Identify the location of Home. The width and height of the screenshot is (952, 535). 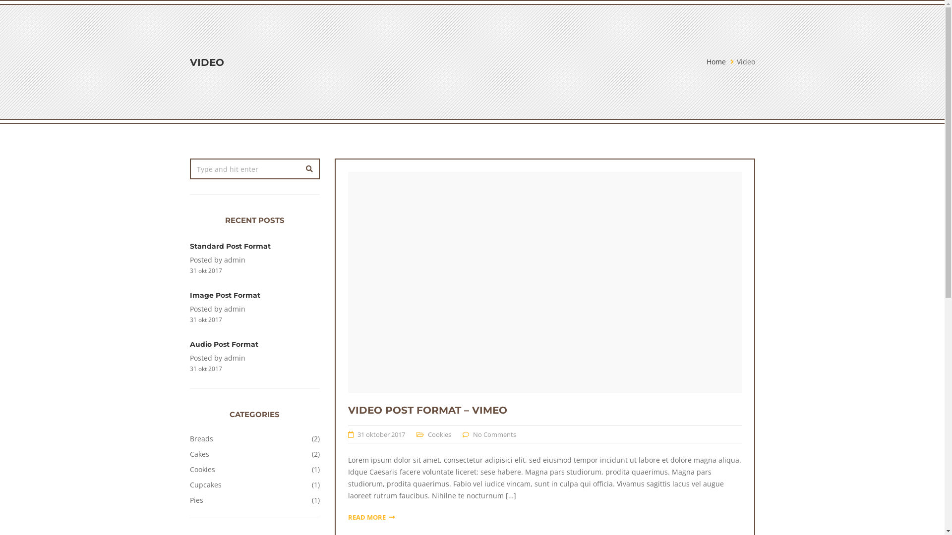
(716, 61).